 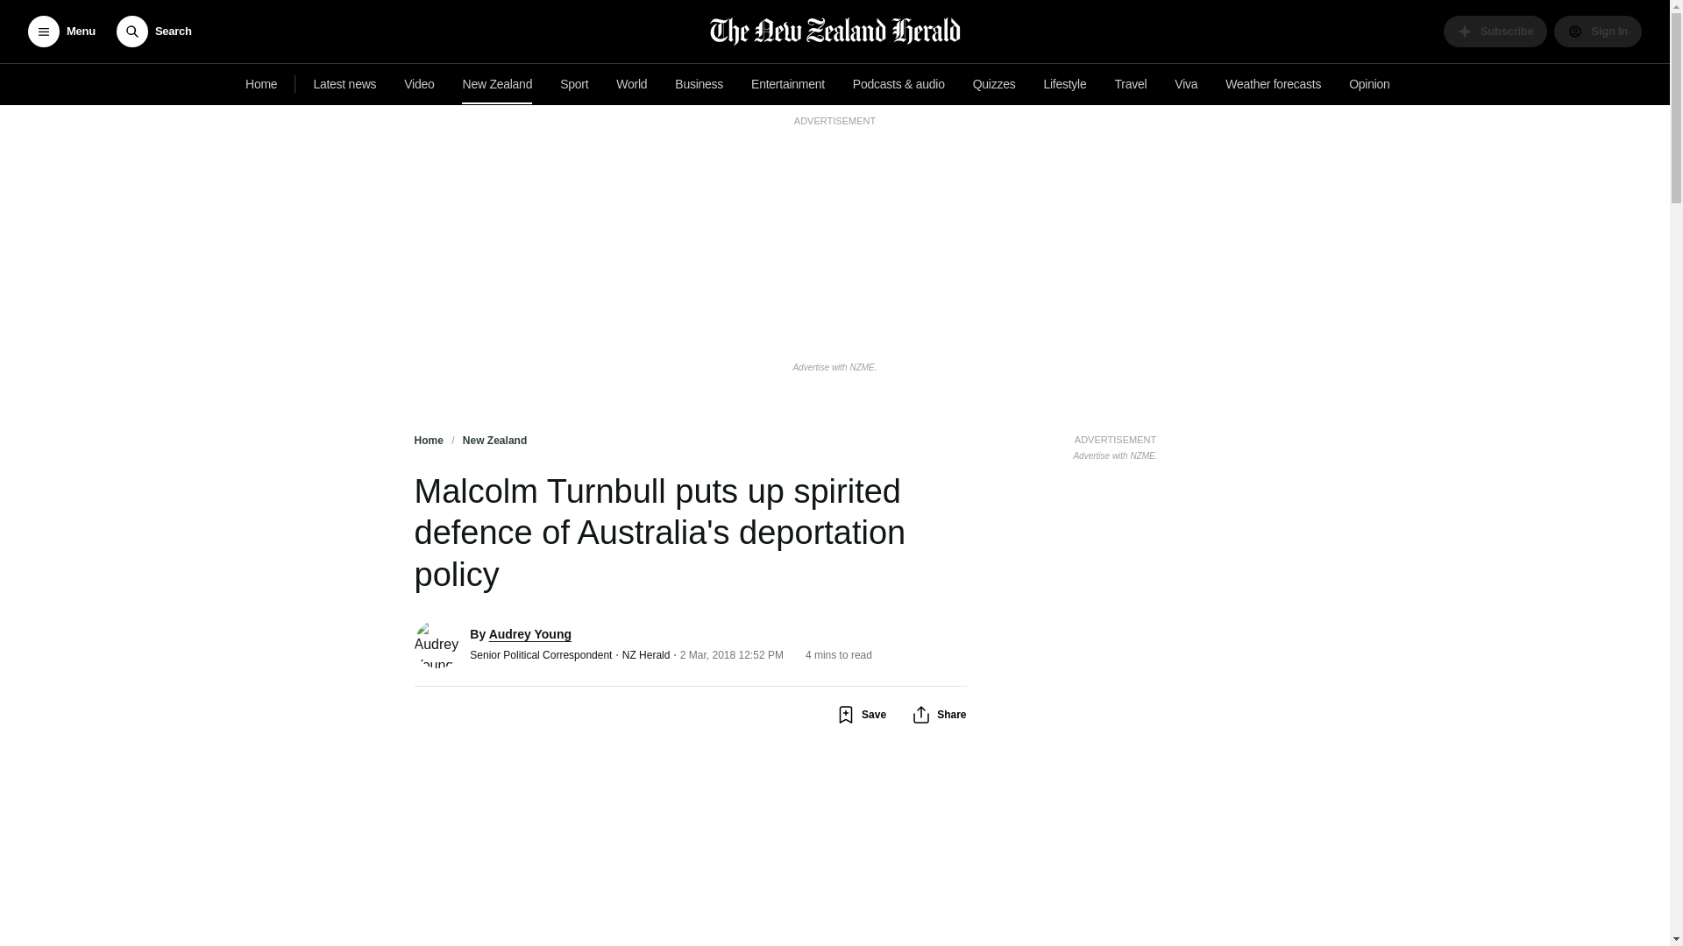 What do you see at coordinates (1186, 84) in the screenshot?
I see `Quizzes` at bounding box center [1186, 84].